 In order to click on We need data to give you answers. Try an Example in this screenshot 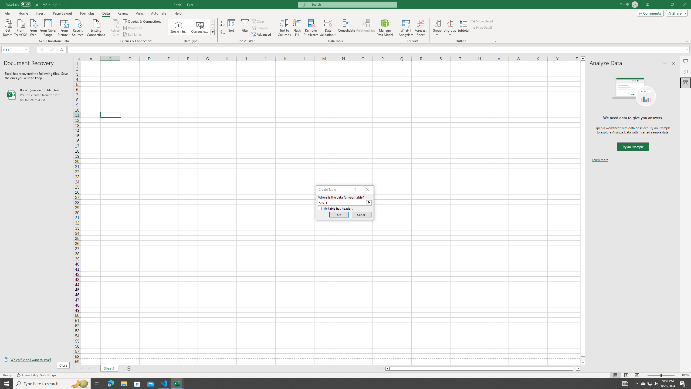, I will do `click(633, 147)`.